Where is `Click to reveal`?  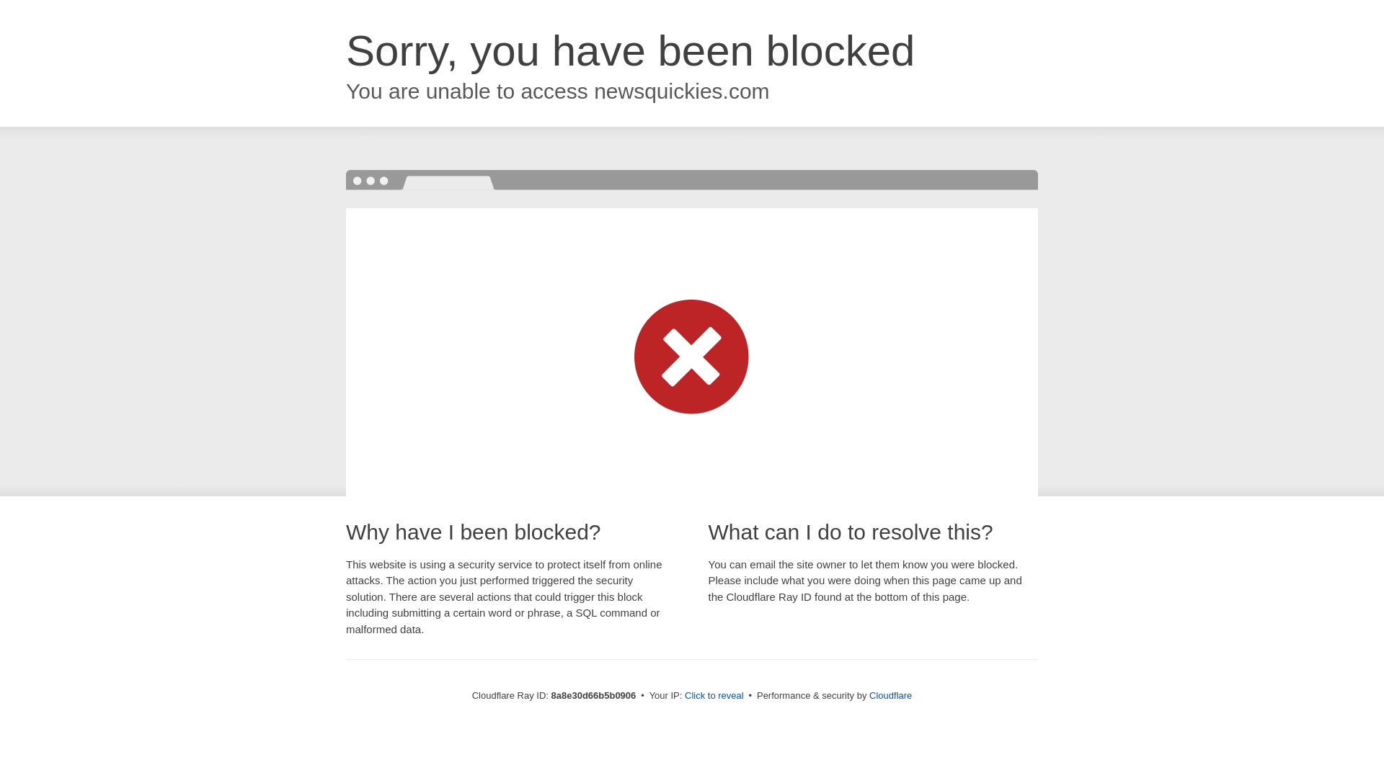 Click to reveal is located at coordinates (714, 696).